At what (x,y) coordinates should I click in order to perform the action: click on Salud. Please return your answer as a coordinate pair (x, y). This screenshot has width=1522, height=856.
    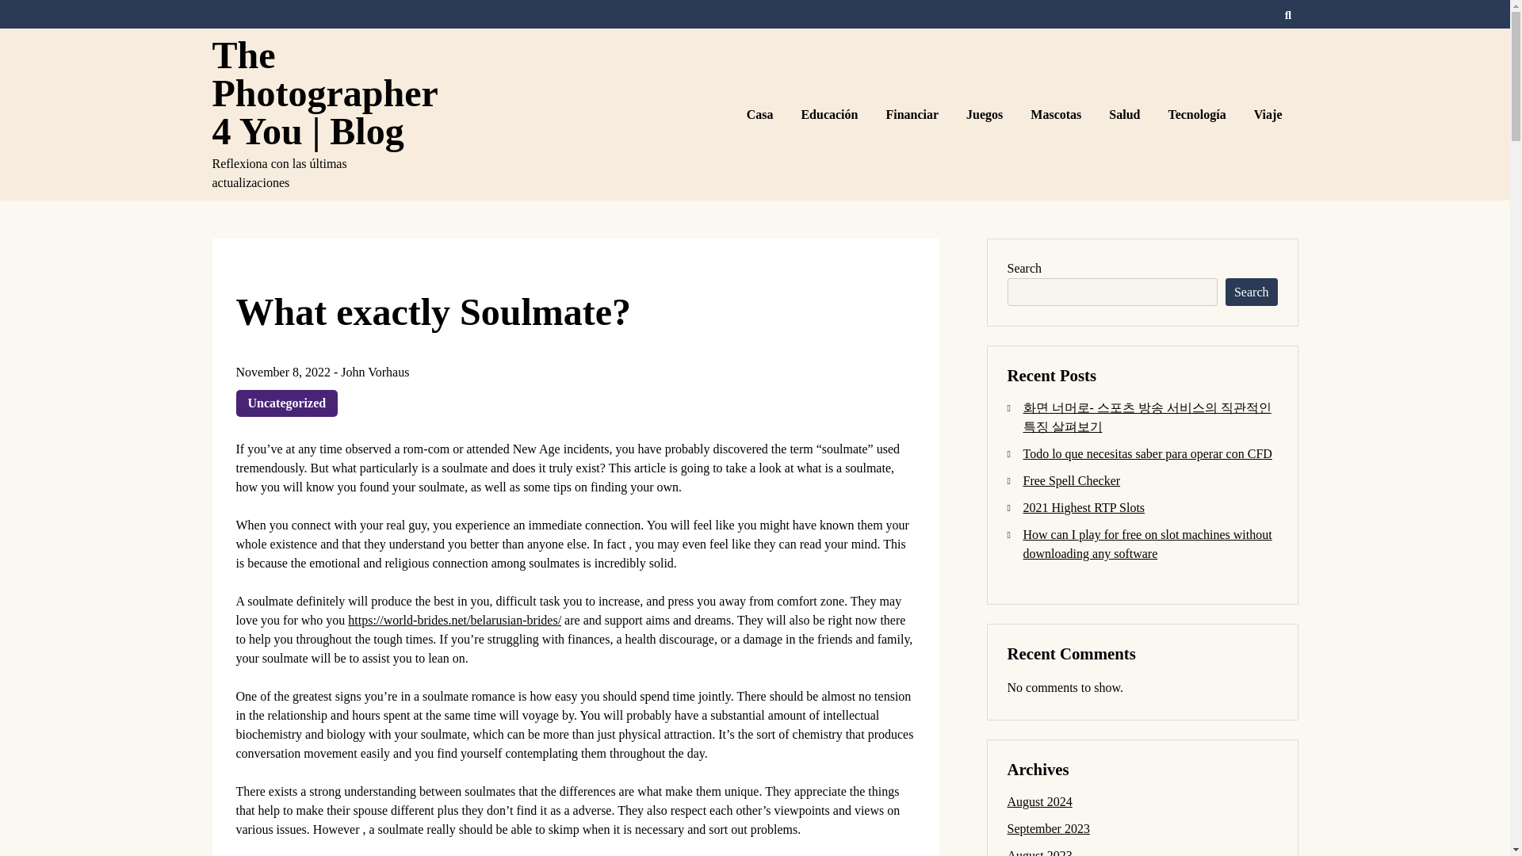
    Looking at the image, I should click on (1126, 113).